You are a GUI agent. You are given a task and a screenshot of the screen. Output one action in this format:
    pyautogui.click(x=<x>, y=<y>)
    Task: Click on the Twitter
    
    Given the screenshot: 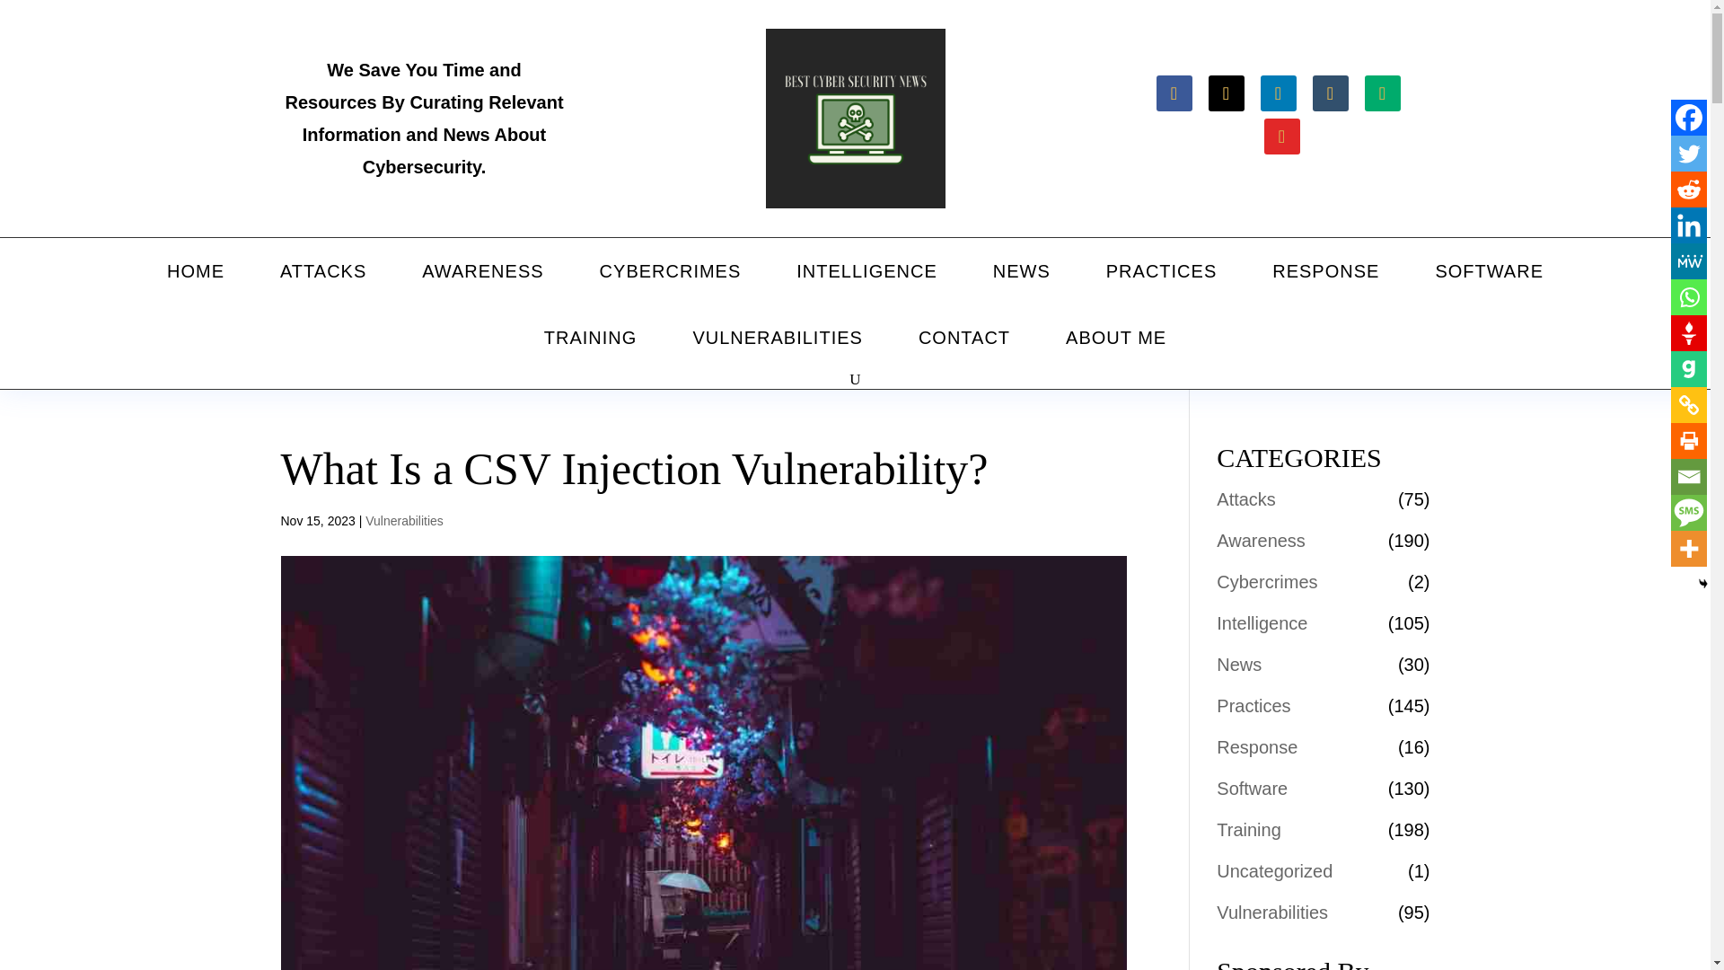 What is the action you would take?
    pyautogui.click(x=1688, y=154)
    